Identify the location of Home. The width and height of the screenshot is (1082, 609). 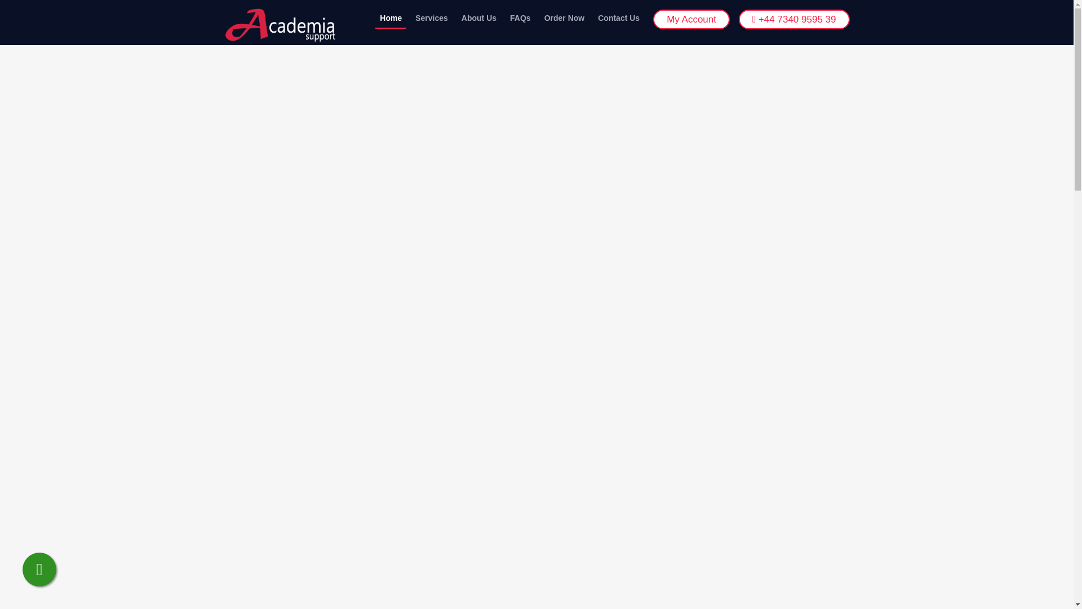
(391, 18).